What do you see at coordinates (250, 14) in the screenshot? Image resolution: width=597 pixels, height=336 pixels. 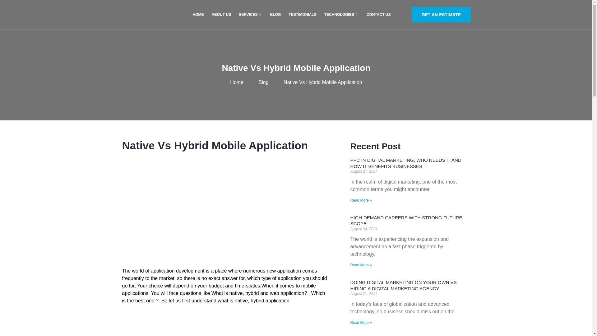 I see `SERVICES` at bounding box center [250, 14].